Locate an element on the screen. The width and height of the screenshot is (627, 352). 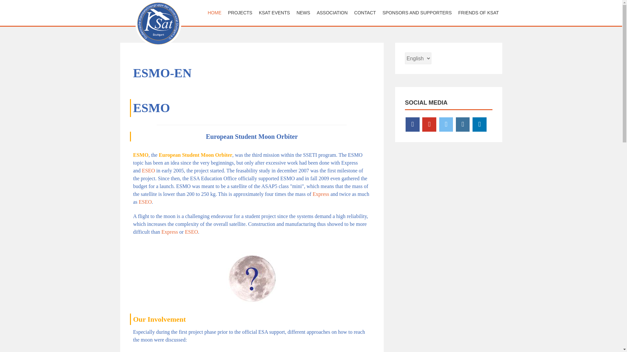
KSAT EVENTS is located at coordinates (274, 13).